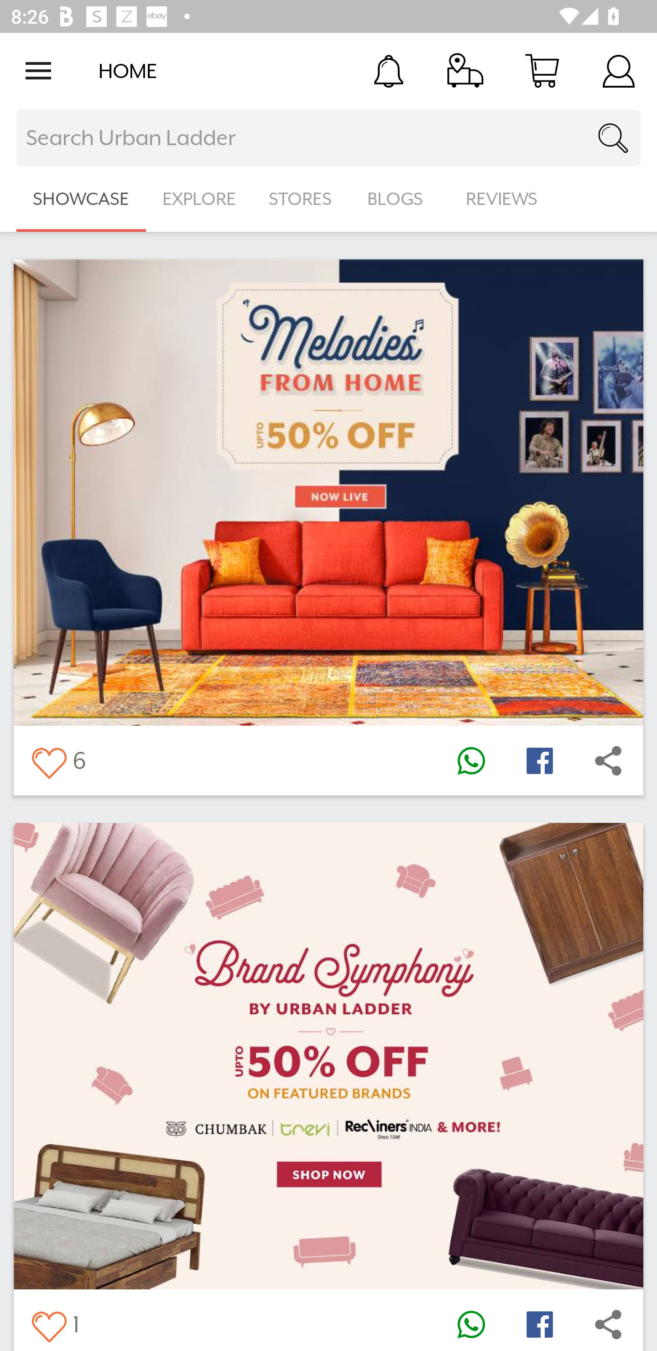 The image size is (657, 1351). I want to click on , so click(608, 1324).